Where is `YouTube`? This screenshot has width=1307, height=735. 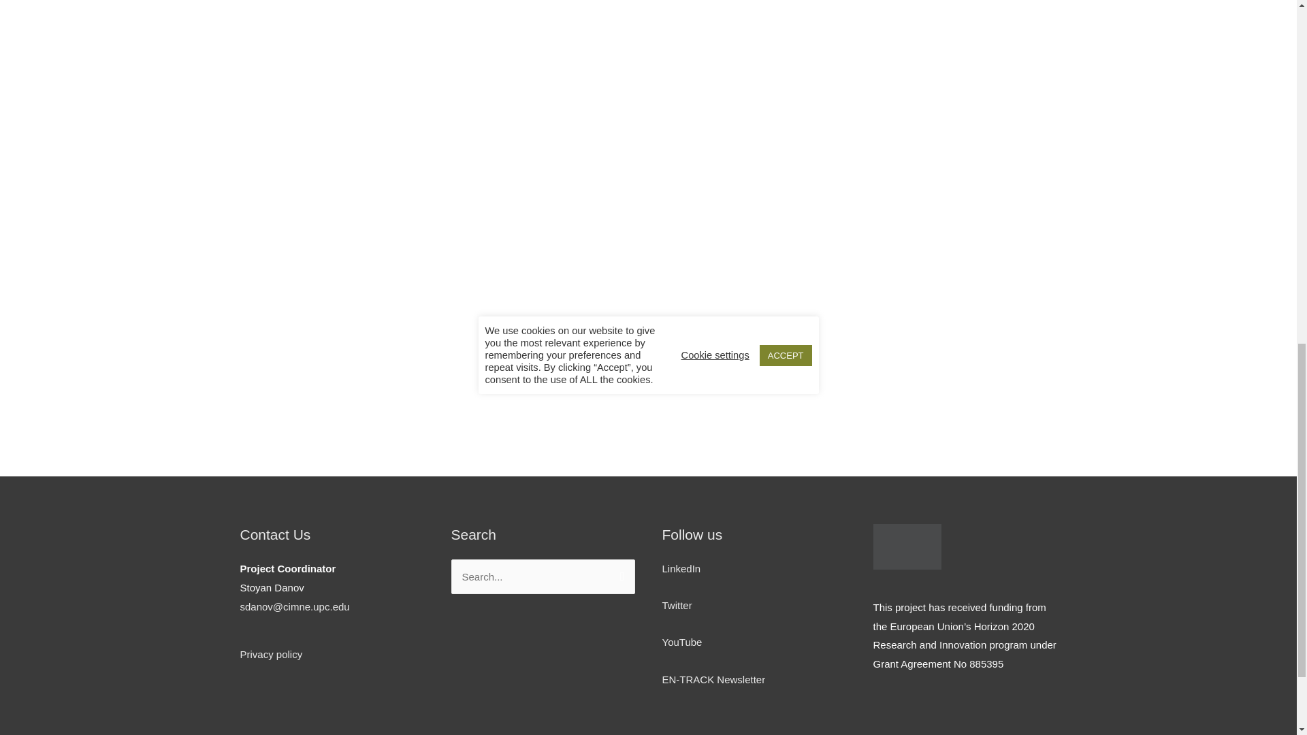 YouTube is located at coordinates (681, 642).